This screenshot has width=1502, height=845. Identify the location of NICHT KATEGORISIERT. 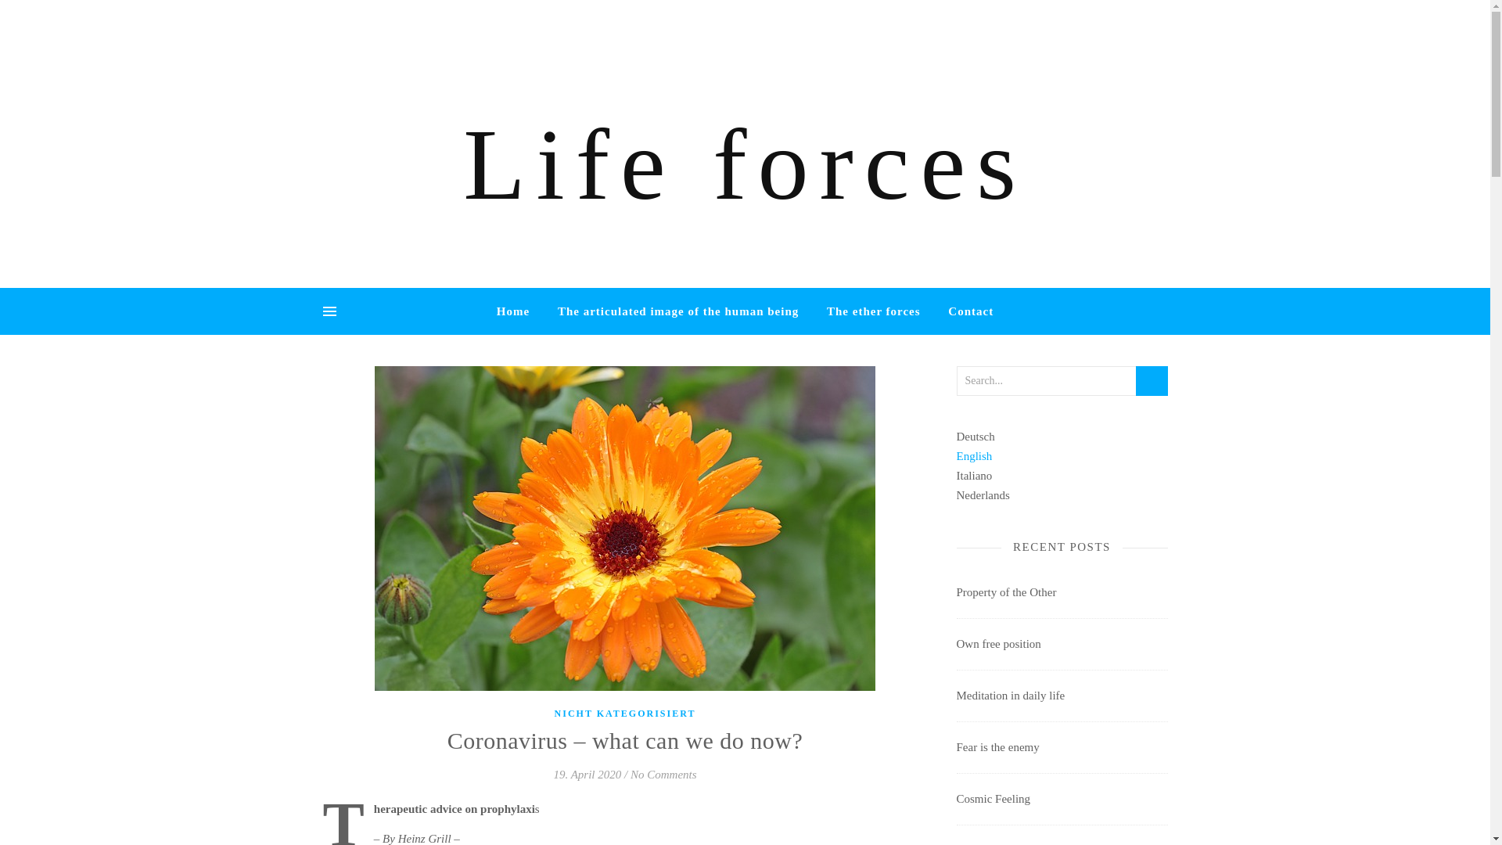
(625, 714).